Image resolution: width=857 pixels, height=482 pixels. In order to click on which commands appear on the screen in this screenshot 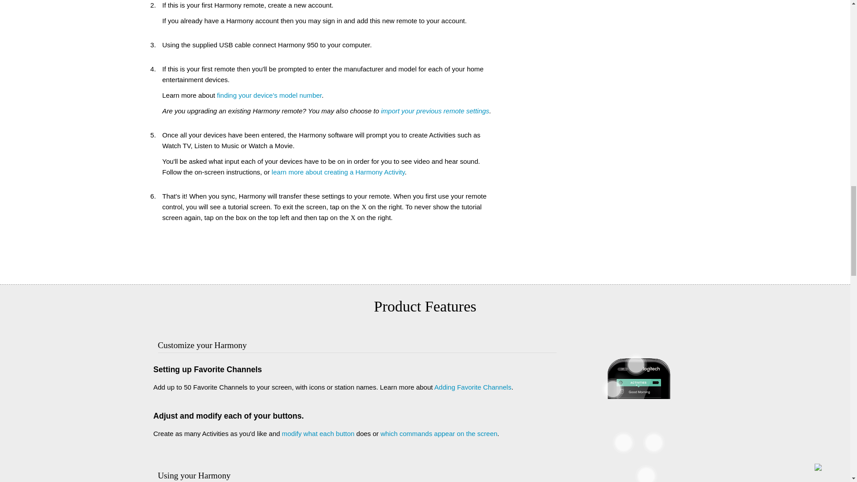, I will do `click(438, 433)`.